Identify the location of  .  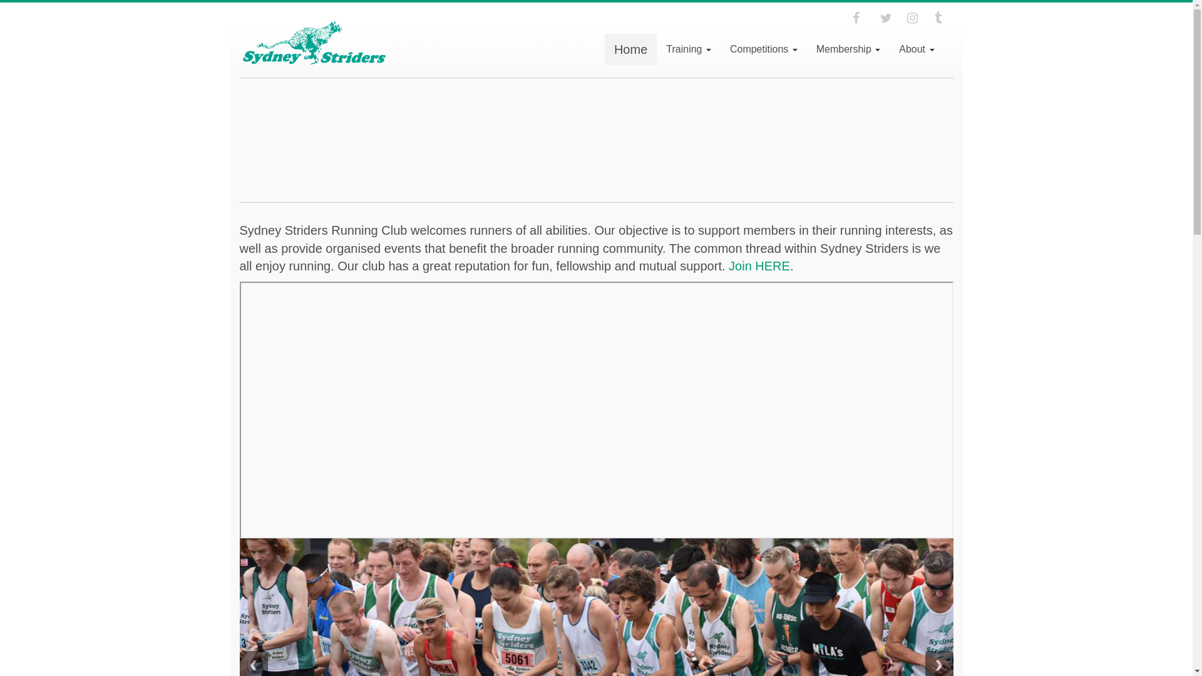
(862, 18).